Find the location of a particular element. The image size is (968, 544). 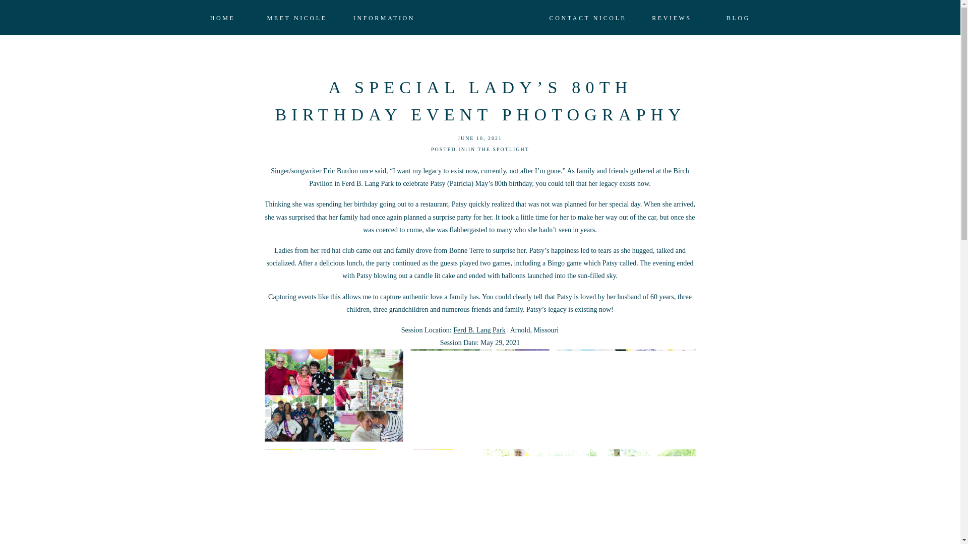

HOME is located at coordinates (222, 18).